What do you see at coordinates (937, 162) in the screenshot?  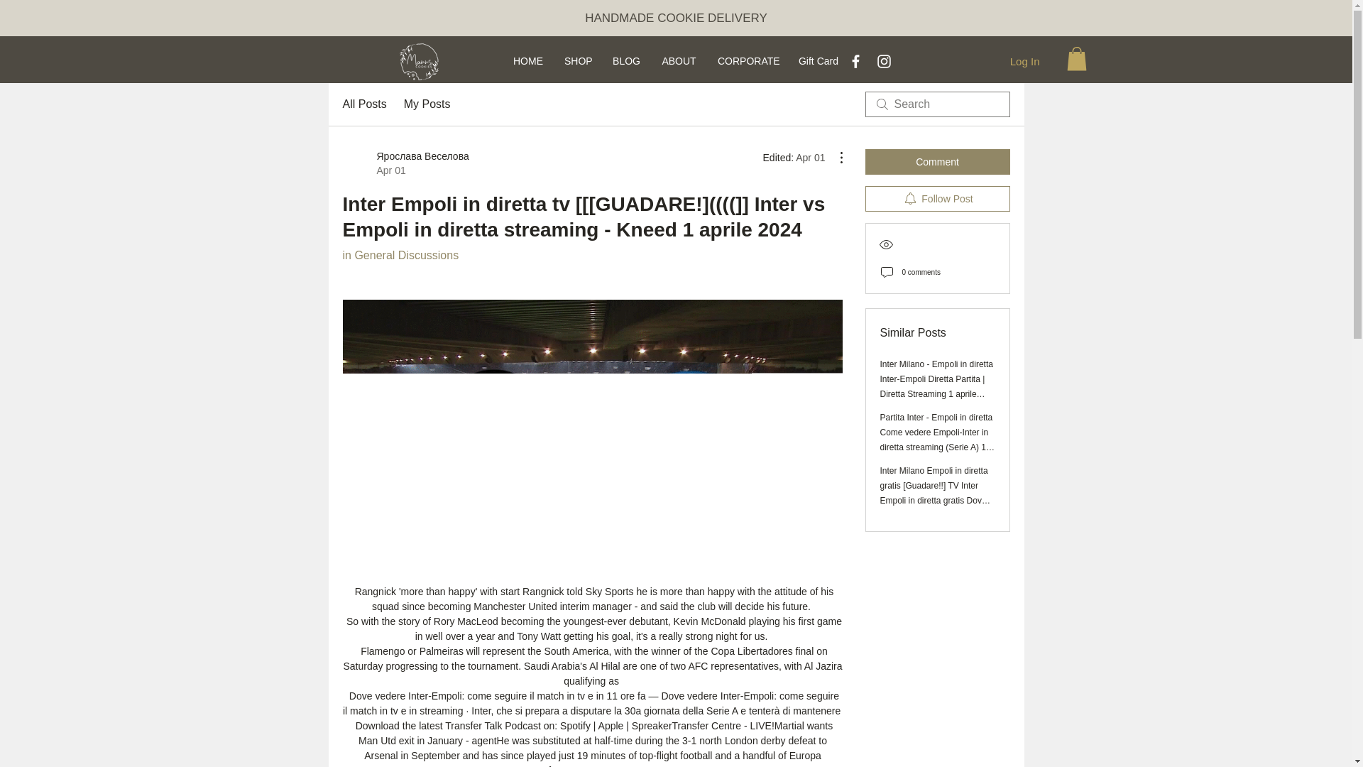 I see `Comment` at bounding box center [937, 162].